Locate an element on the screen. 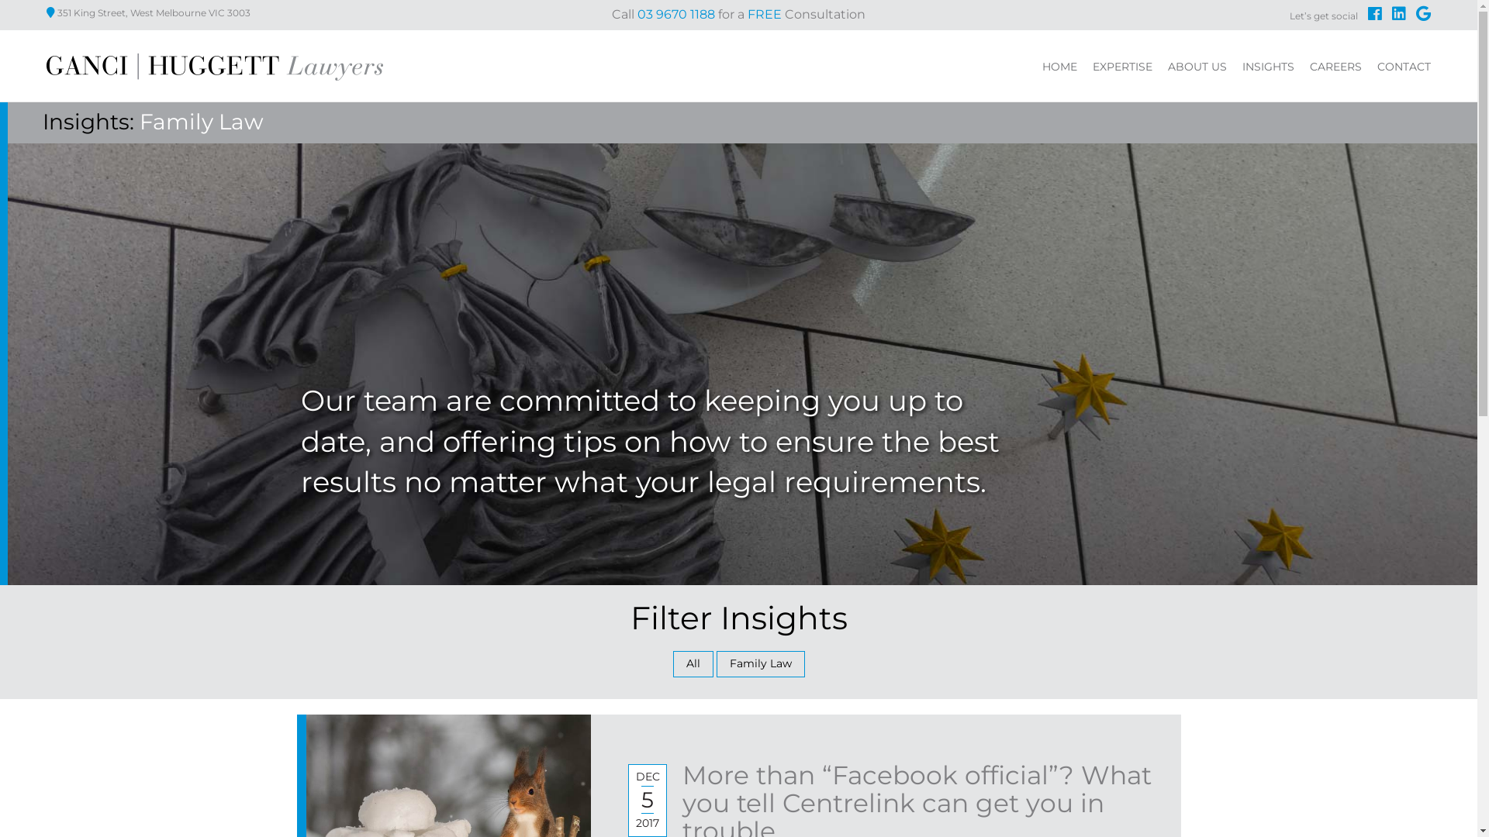  CAREERS is located at coordinates (1335, 68).